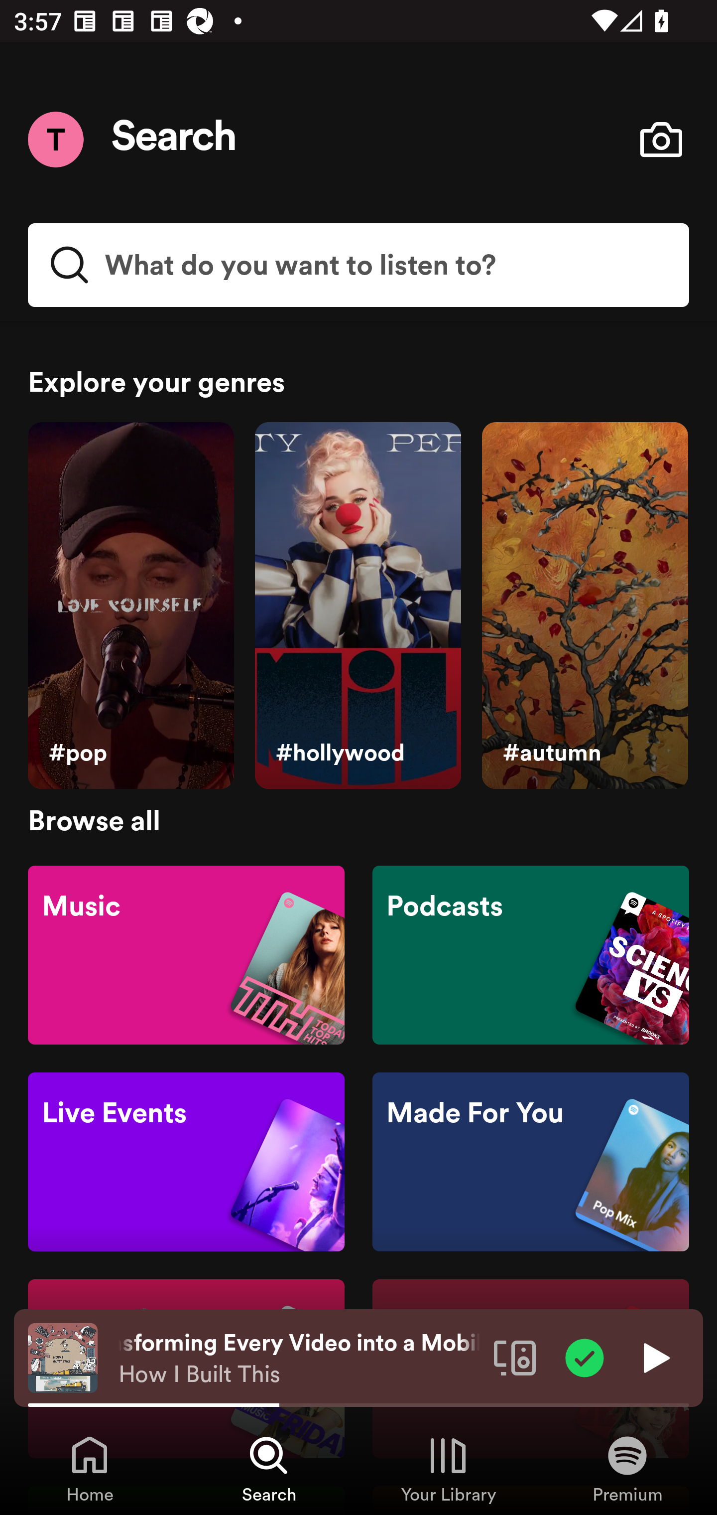 This screenshot has width=717, height=1515. I want to click on Open camera, so click(661, 140).